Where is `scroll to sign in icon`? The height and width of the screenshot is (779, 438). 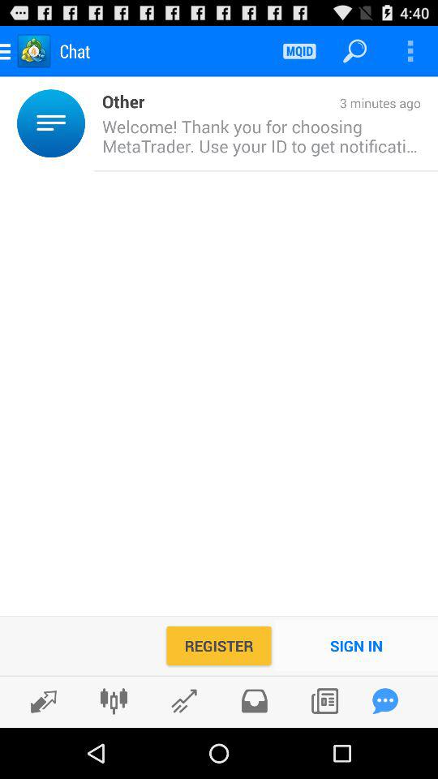 scroll to sign in icon is located at coordinates (357, 646).